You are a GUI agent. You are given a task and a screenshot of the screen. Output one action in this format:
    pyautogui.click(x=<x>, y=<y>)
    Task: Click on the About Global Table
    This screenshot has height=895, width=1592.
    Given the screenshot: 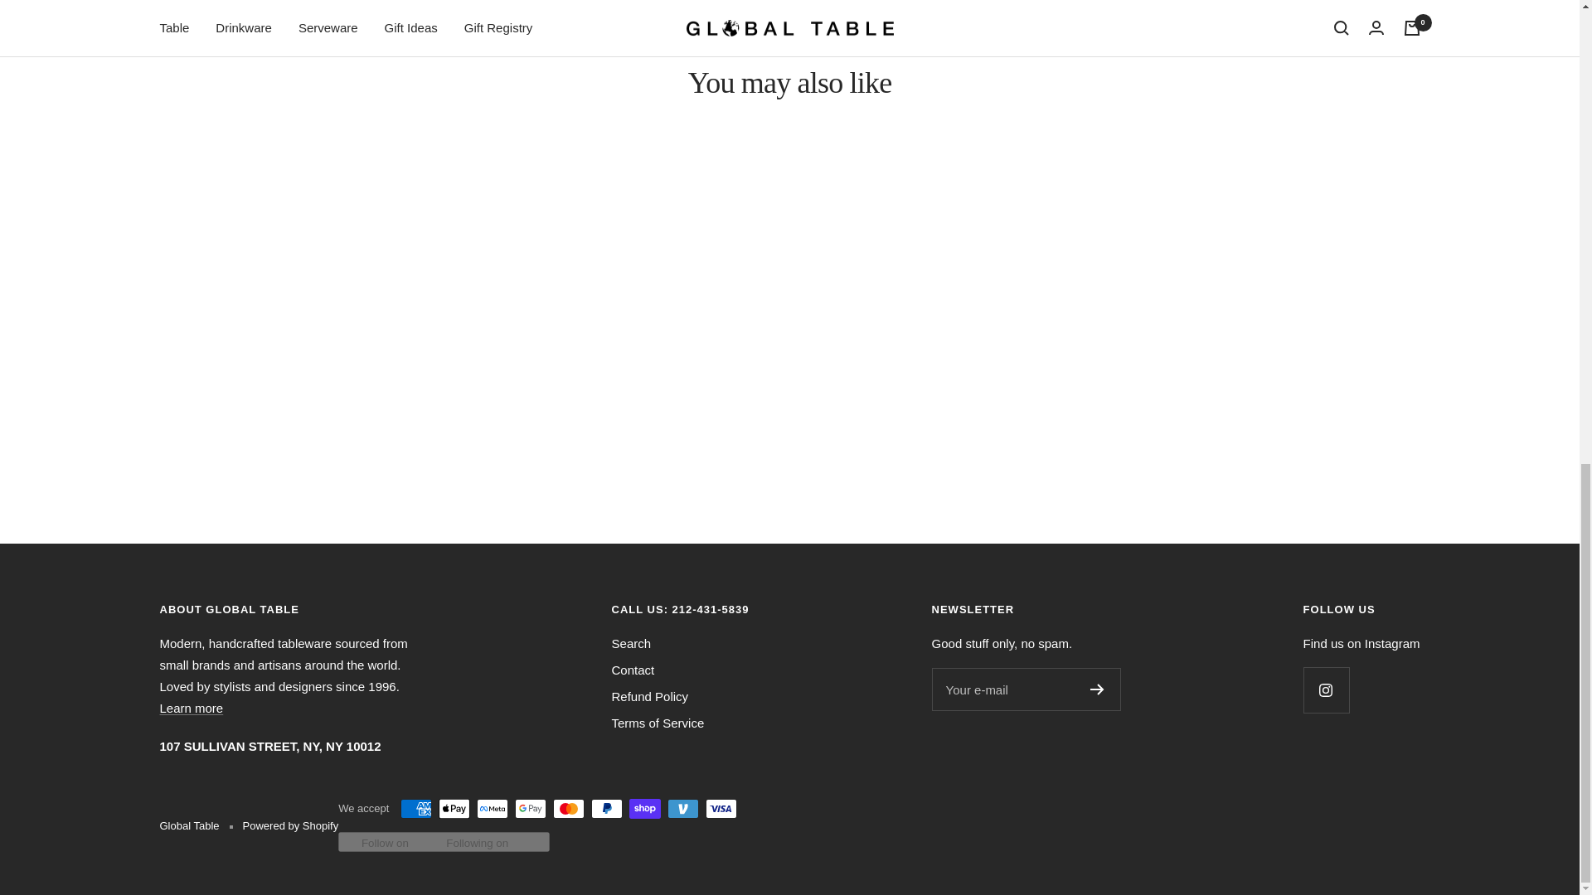 What is the action you would take?
    pyautogui.click(x=191, y=708)
    